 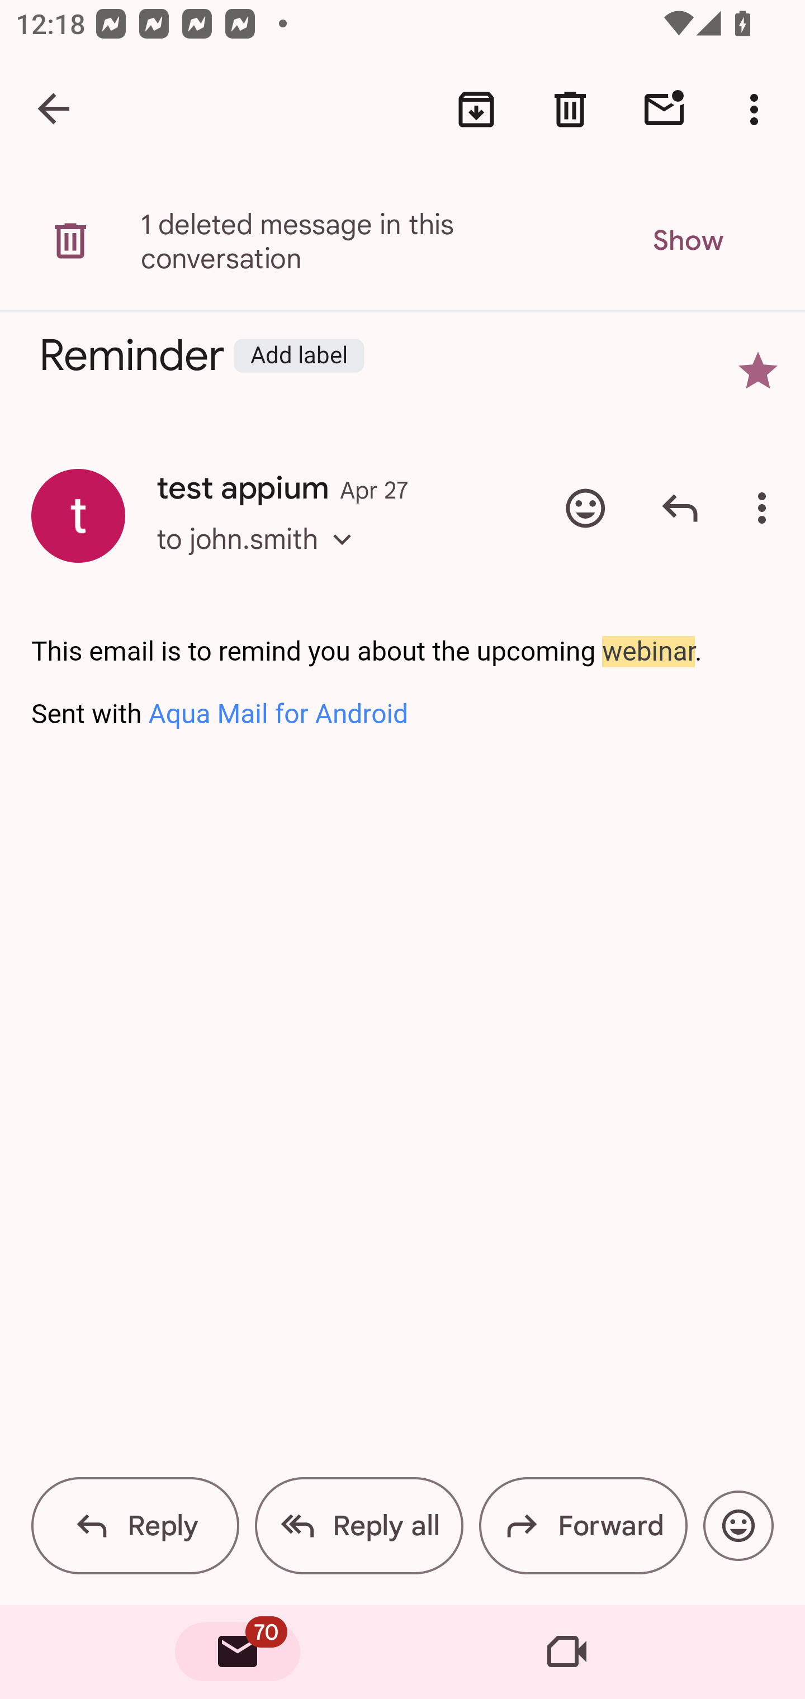 What do you see at coordinates (583, 1526) in the screenshot?
I see `Forward` at bounding box center [583, 1526].